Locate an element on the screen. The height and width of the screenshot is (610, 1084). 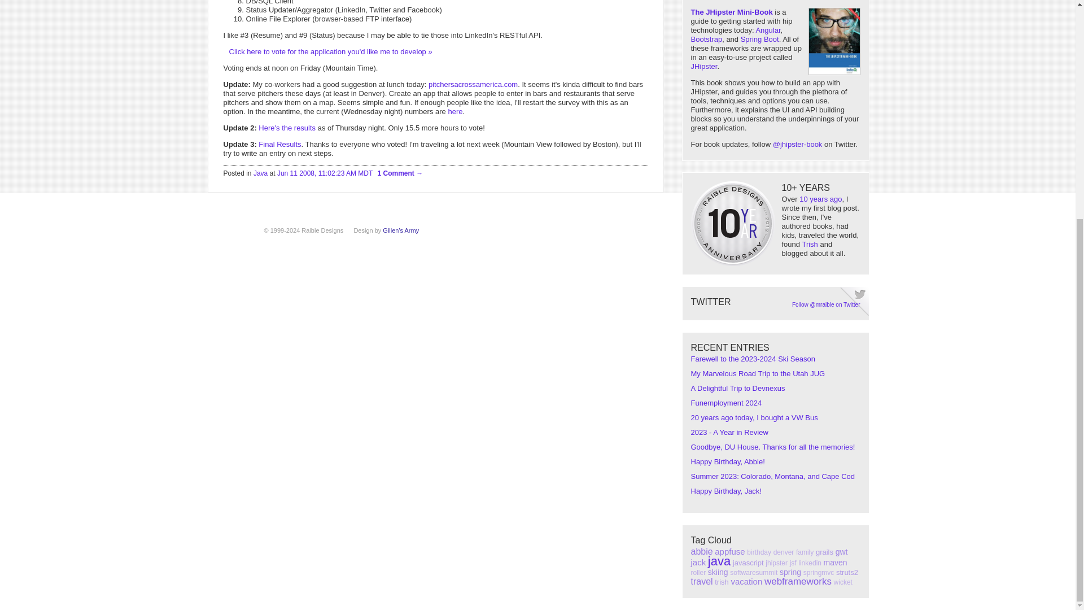
The JHipster Mini-Book is located at coordinates (732, 12).